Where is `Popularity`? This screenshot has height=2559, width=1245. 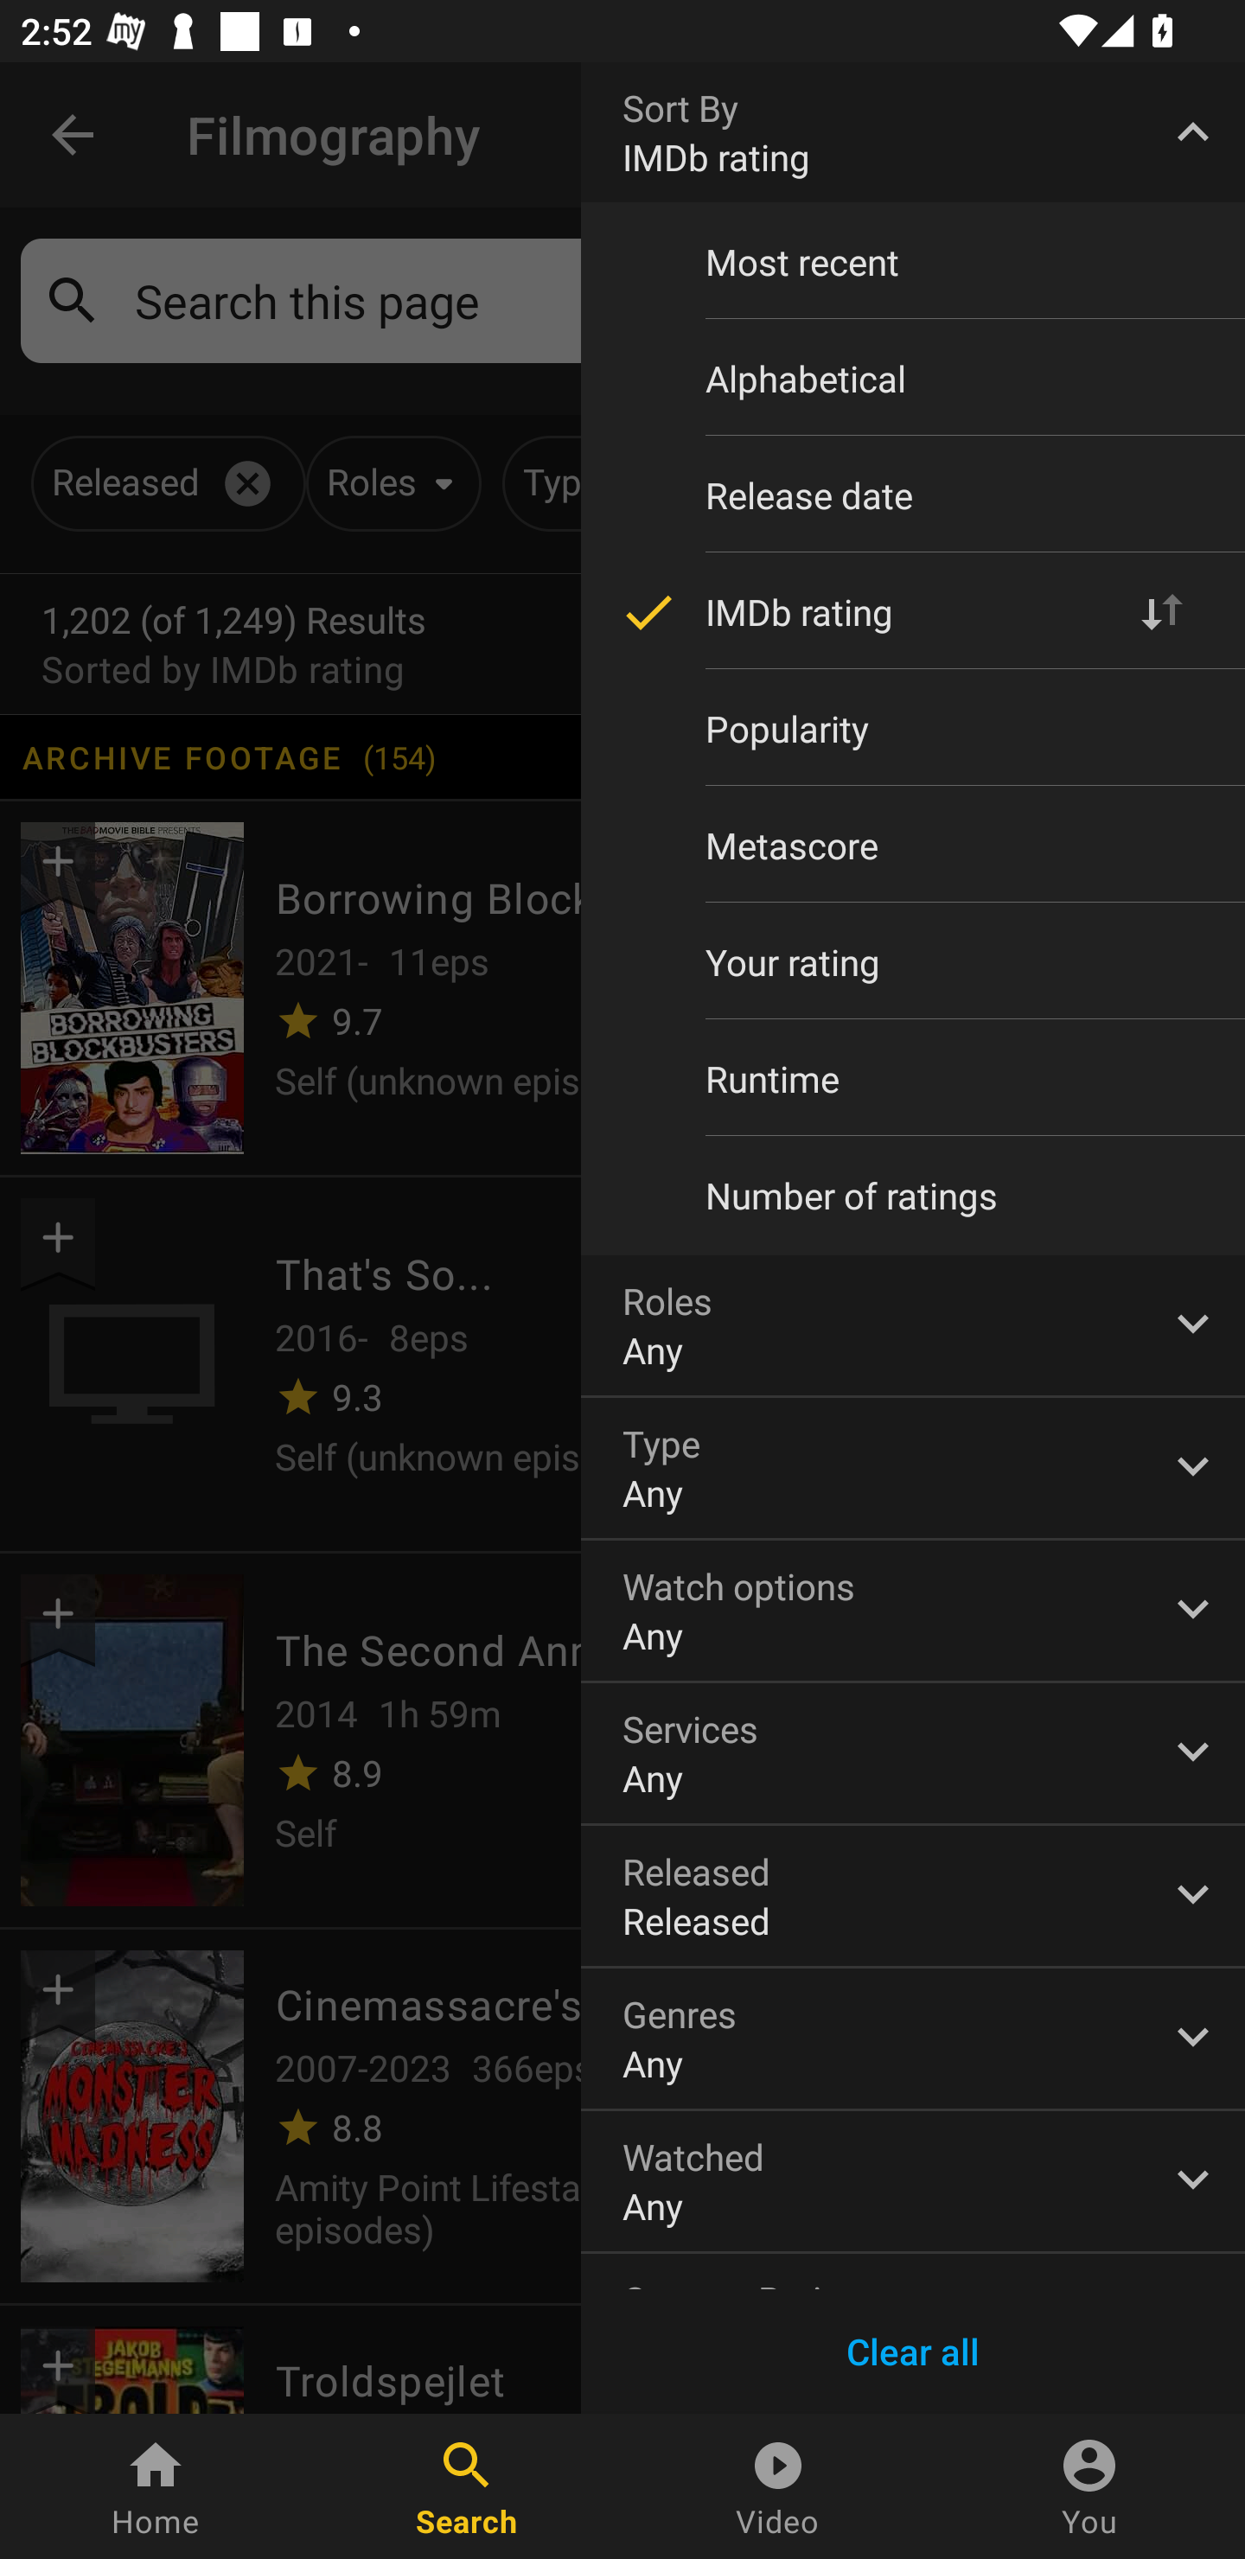 Popularity is located at coordinates (913, 728).